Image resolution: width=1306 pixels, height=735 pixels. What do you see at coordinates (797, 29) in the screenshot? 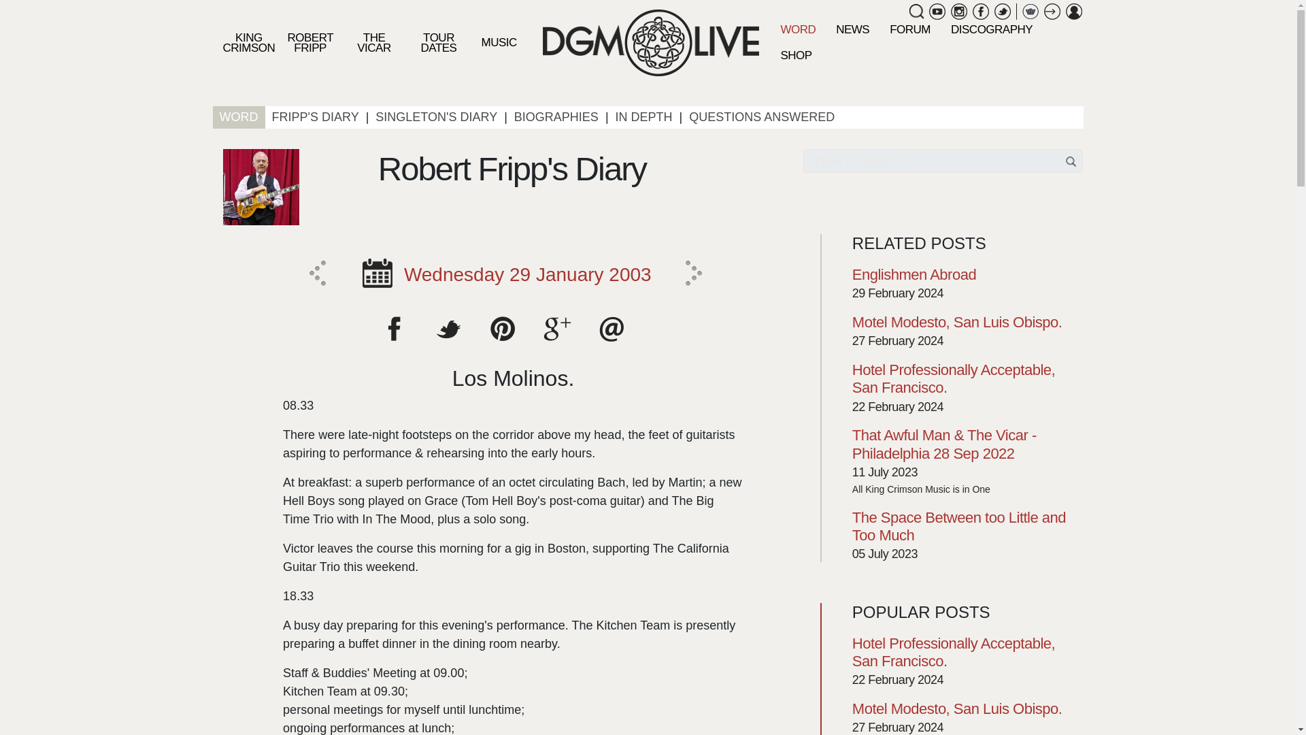
I see `WORD` at bounding box center [797, 29].